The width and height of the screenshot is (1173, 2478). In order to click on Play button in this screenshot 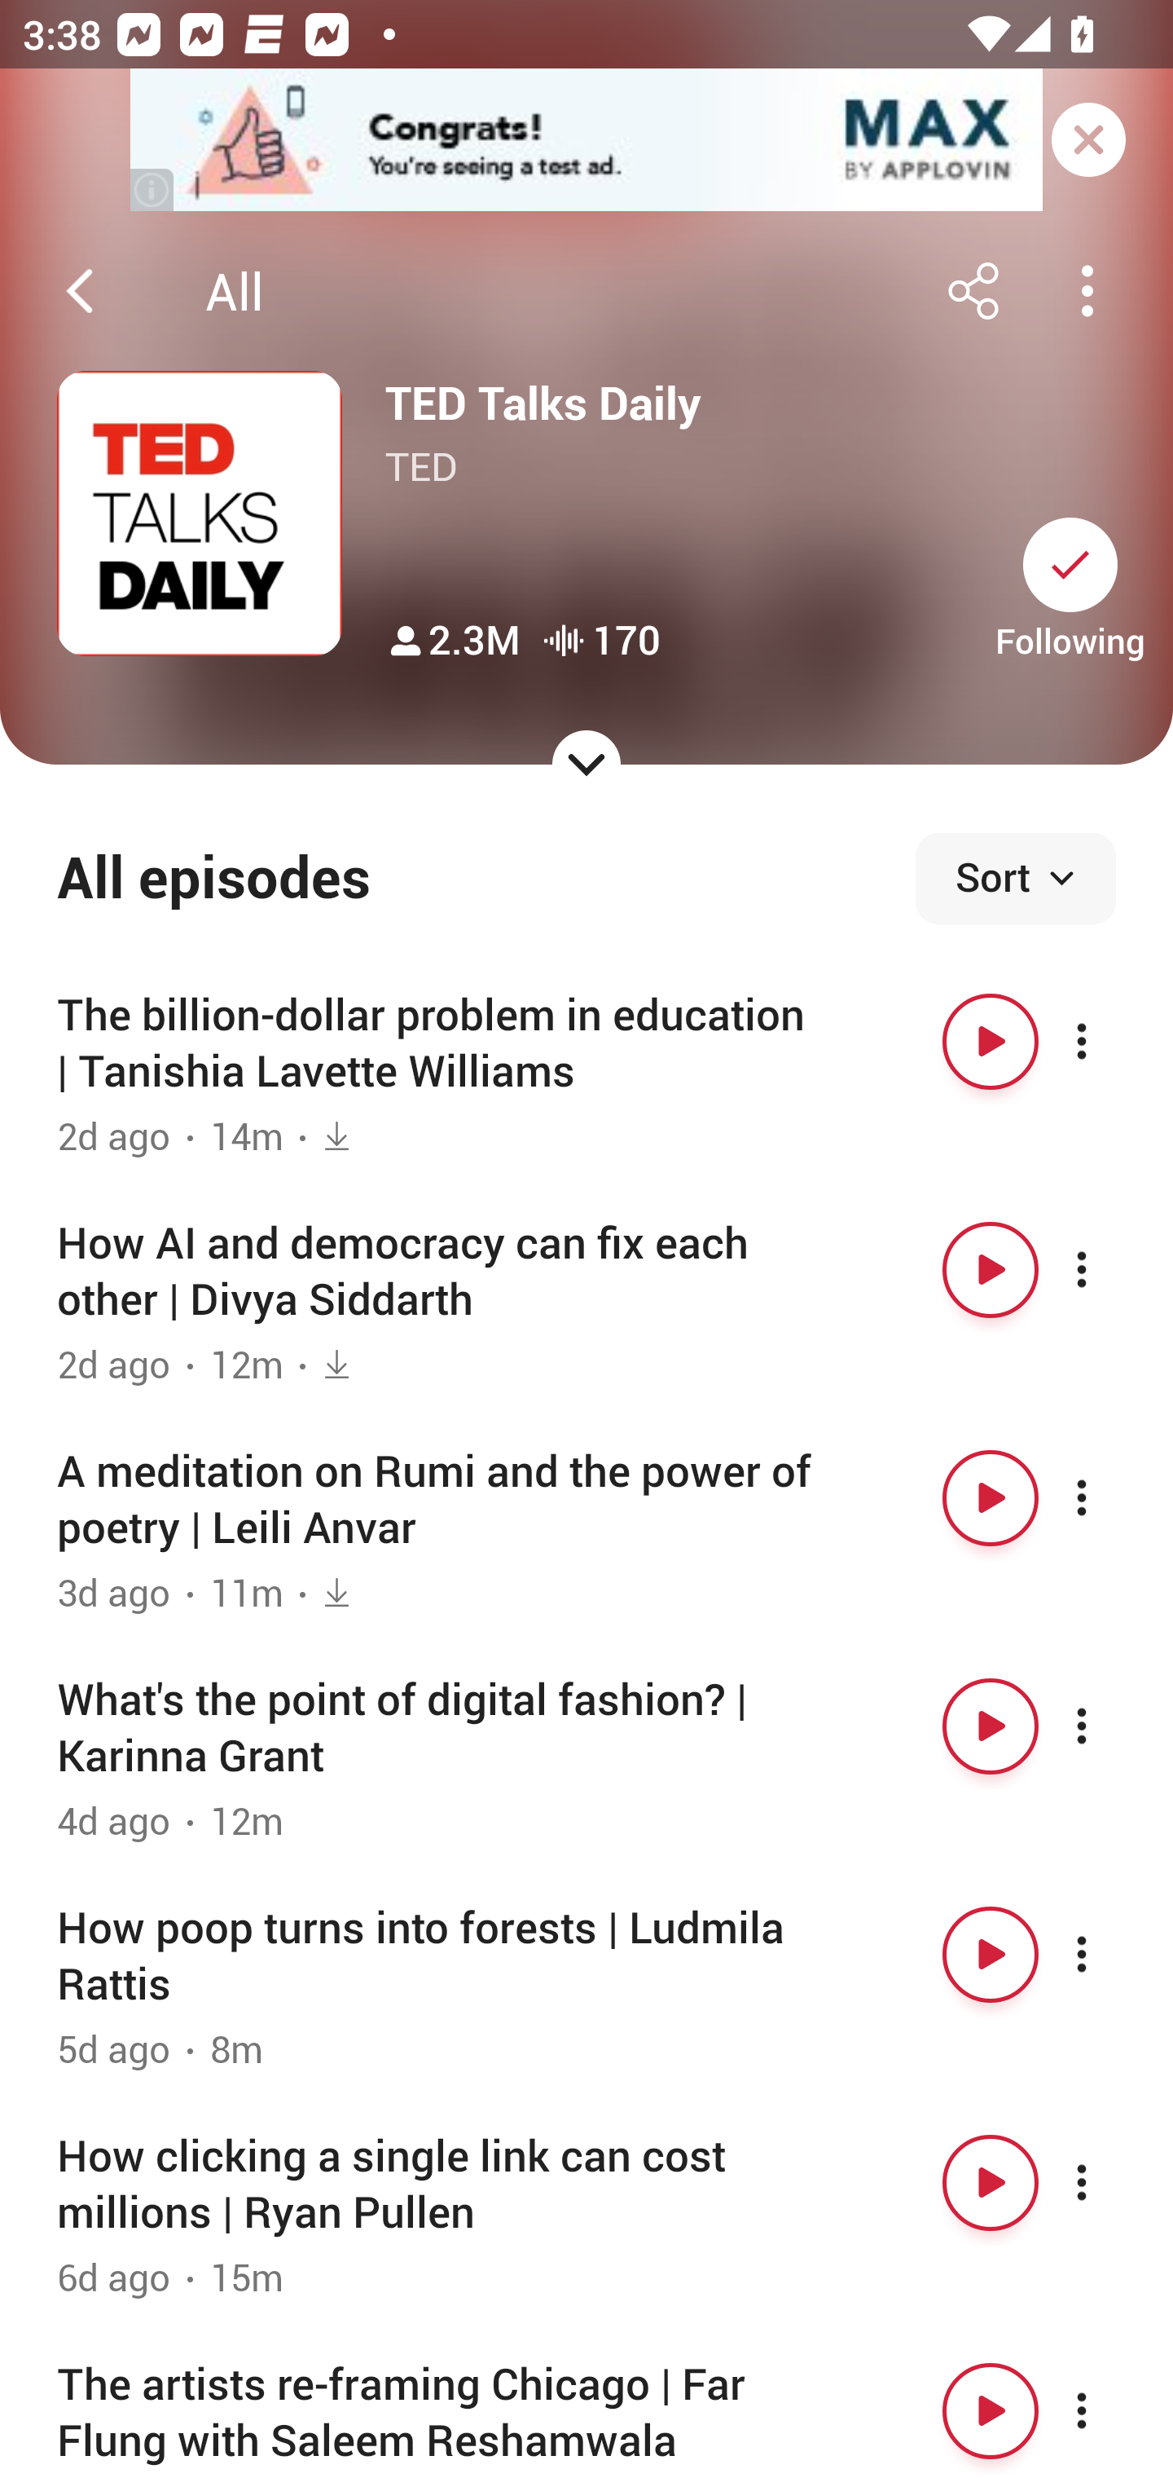, I will do `click(991, 2410)`.